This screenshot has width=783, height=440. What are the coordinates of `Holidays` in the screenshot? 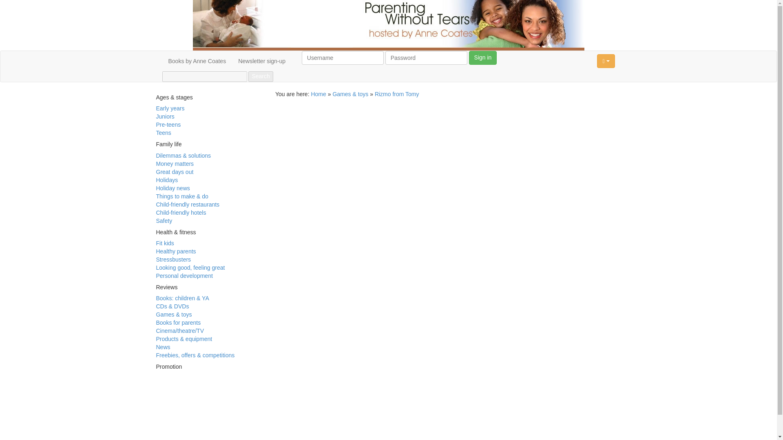 It's located at (166, 180).